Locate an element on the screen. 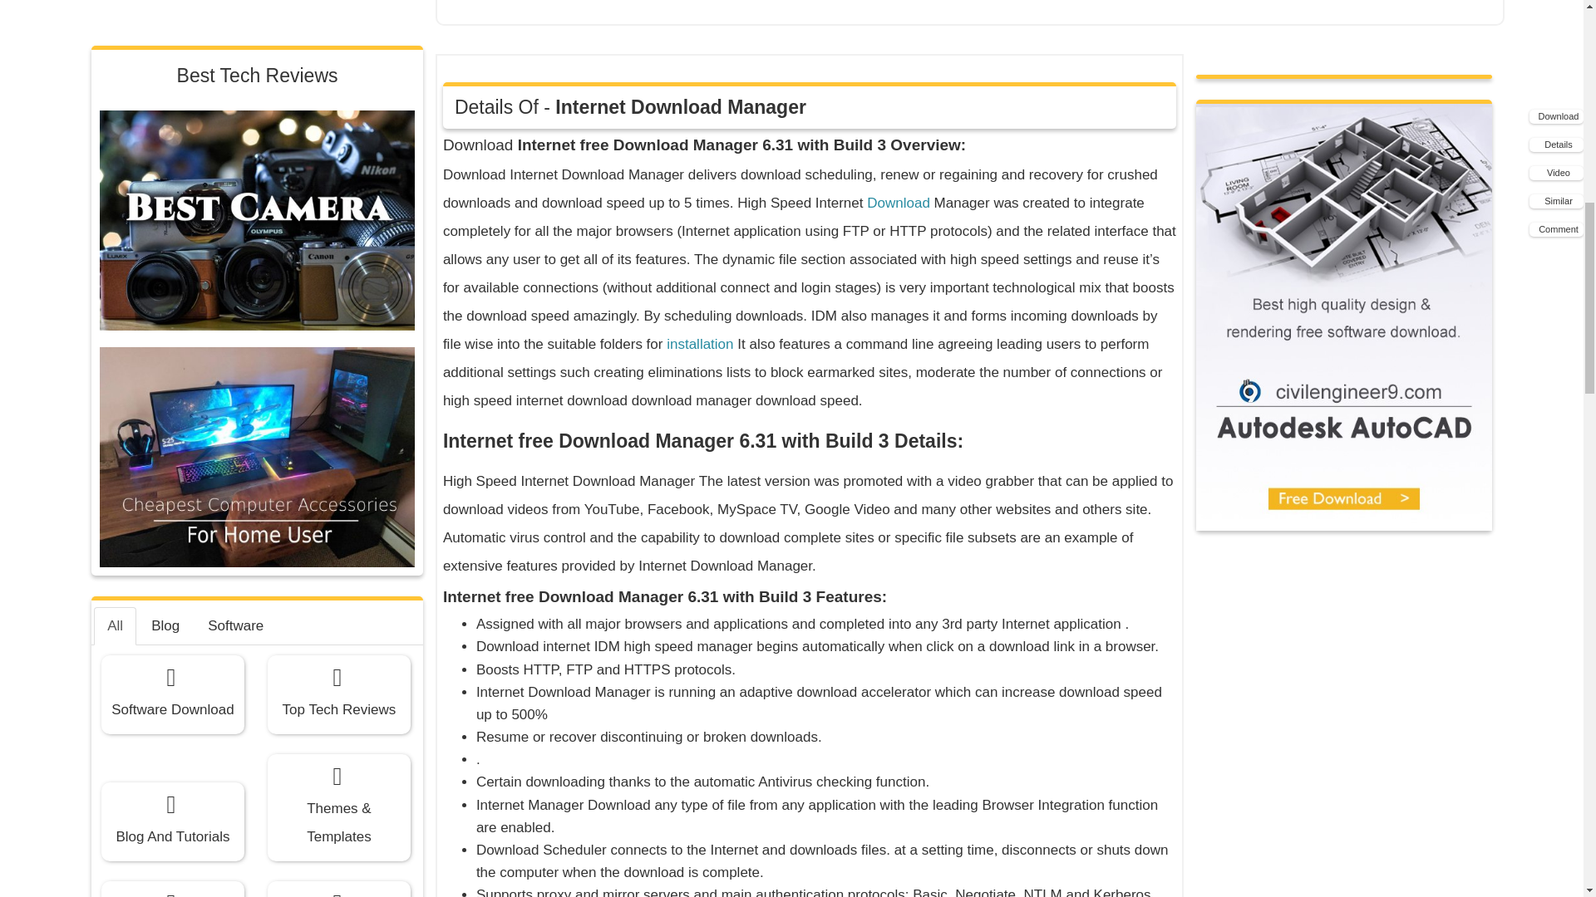 The image size is (1596, 897). Software Download is located at coordinates (173, 140).